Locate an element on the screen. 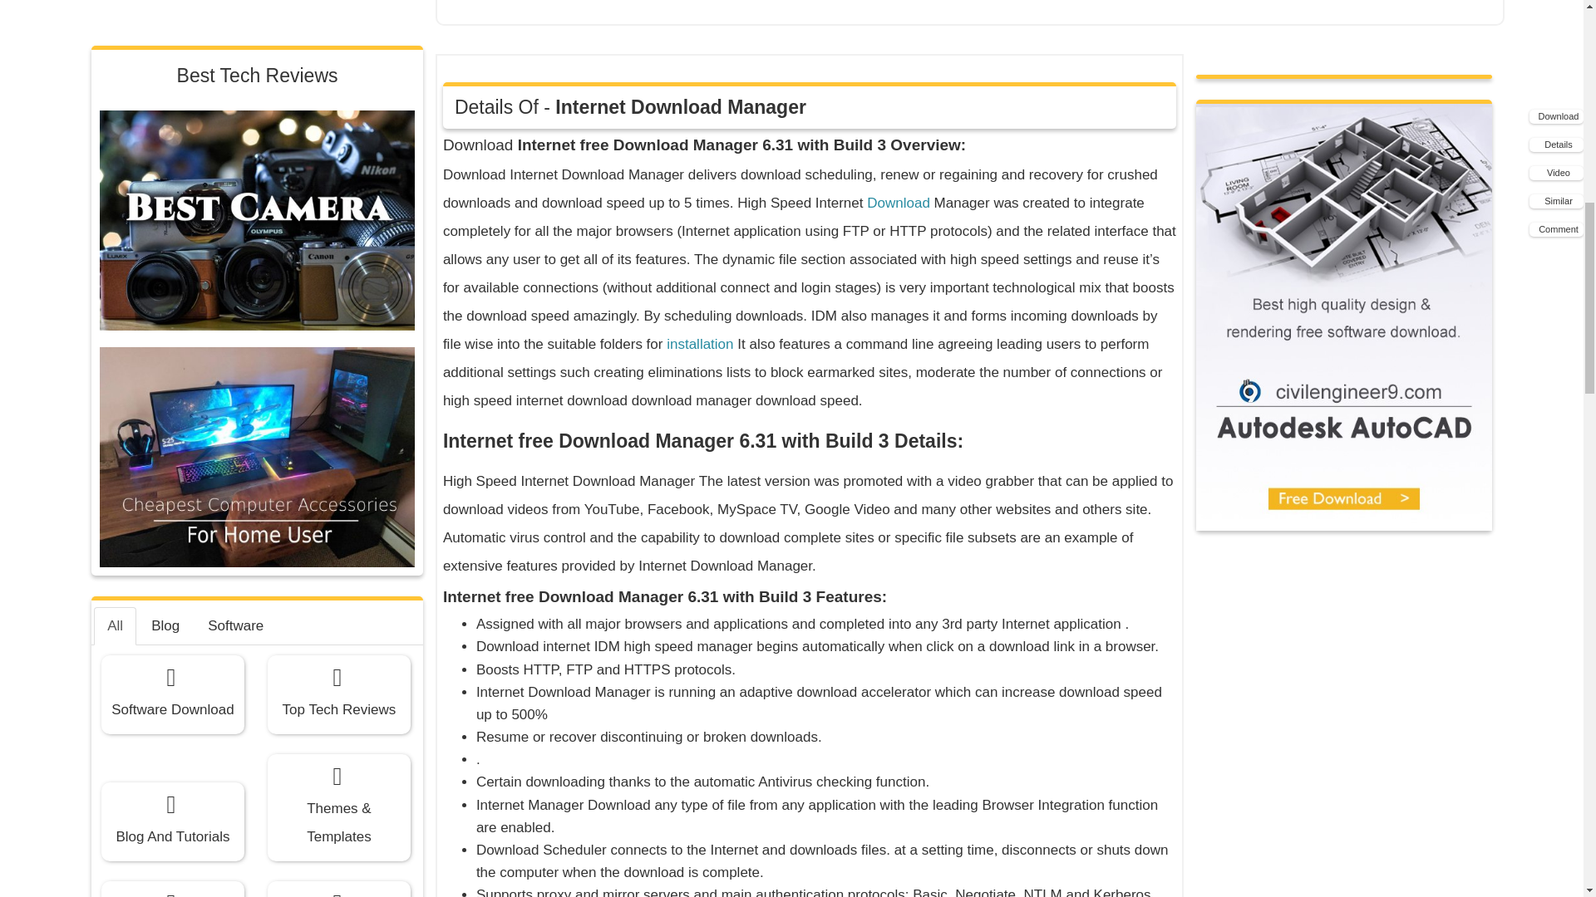 The image size is (1596, 897). Software Download is located at coordinates (173, 140).